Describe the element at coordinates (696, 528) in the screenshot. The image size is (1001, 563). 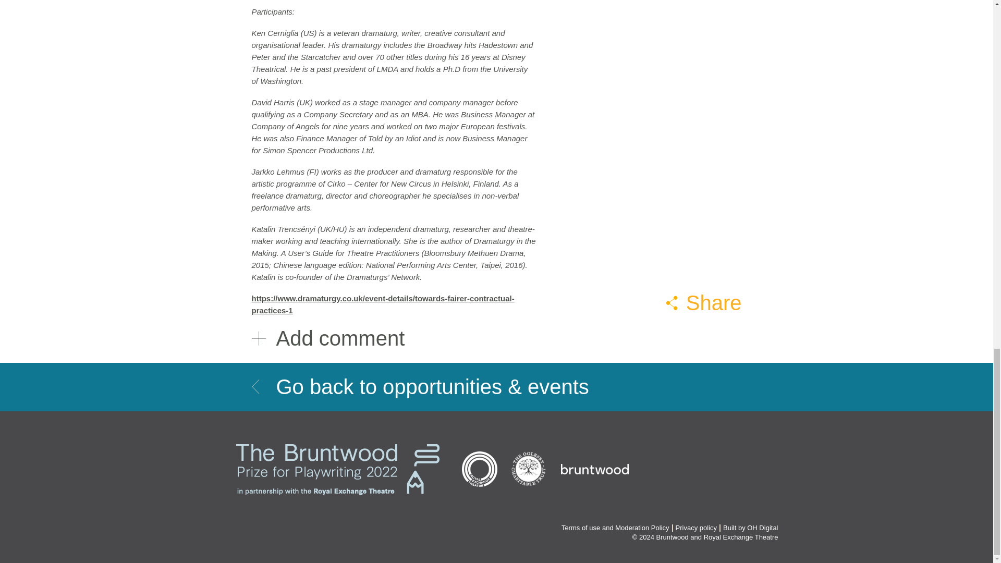
I see `Privacy policy` at that location.